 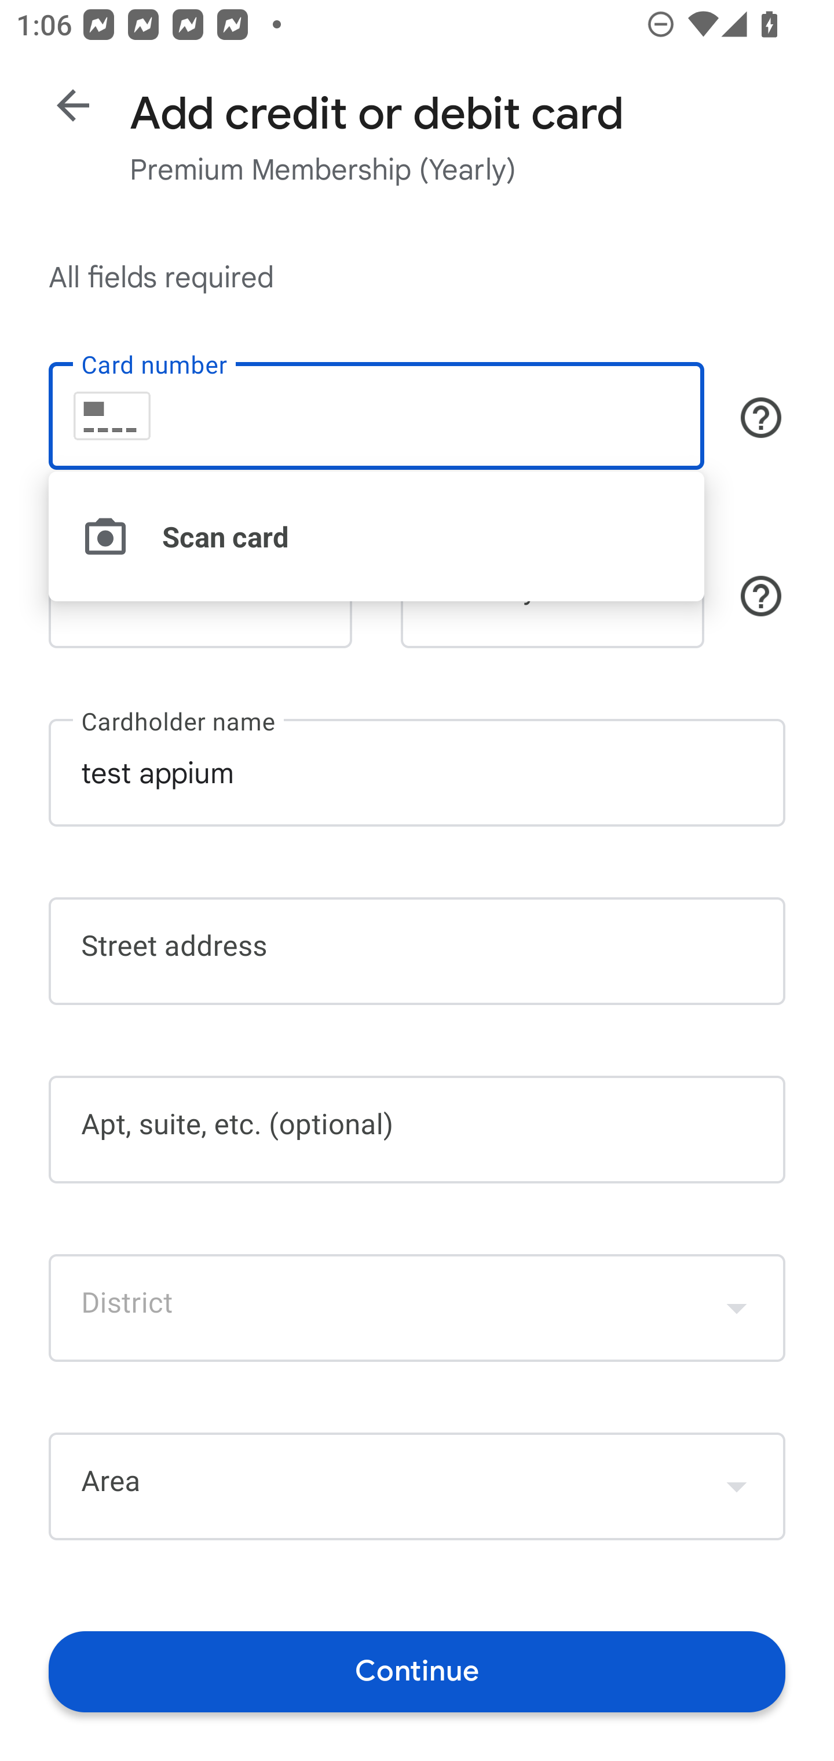 What do you see at coordinates (417, 772) in the screenshot?
I see `test appium` at bounding box center [417, 772].